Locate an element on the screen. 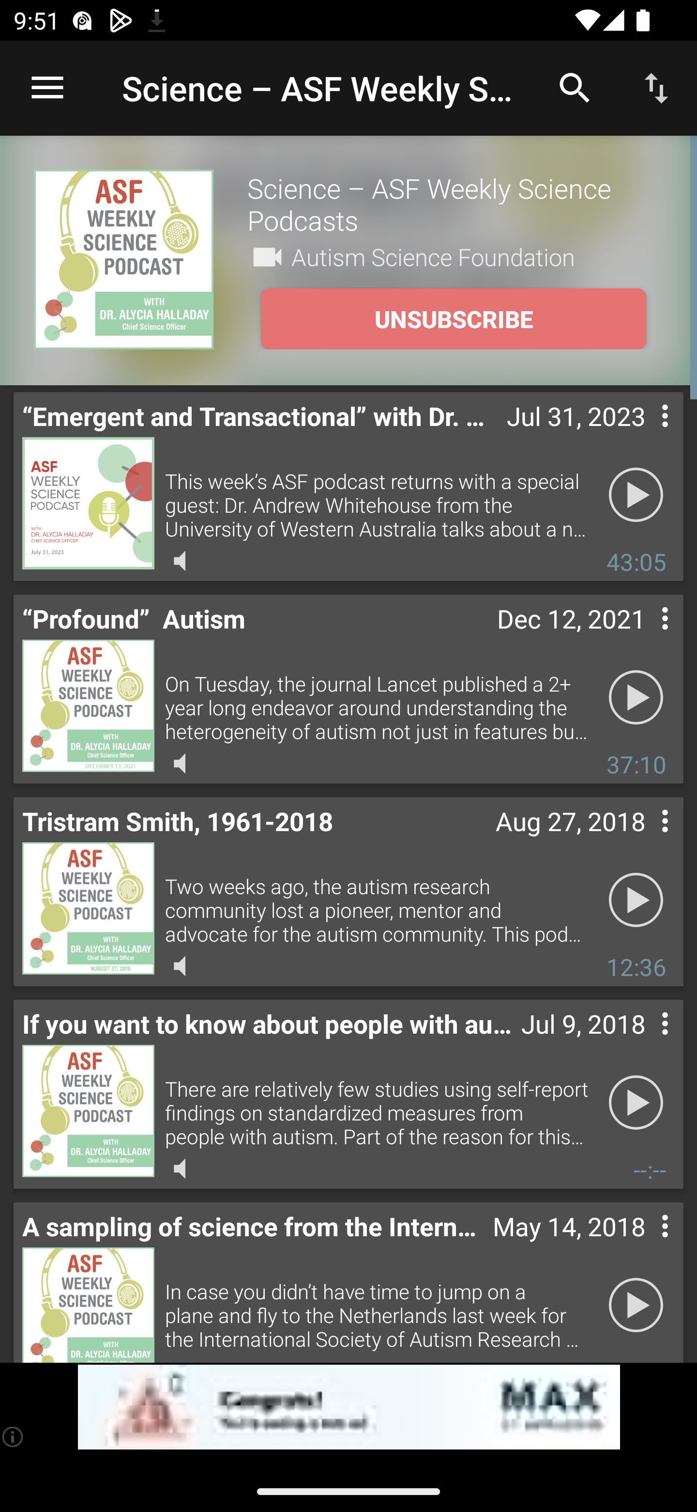 Image resolution: width=697 pixels, height=1512 pixels. UNSUBSCRIBE is located at coordinates (453, 319).